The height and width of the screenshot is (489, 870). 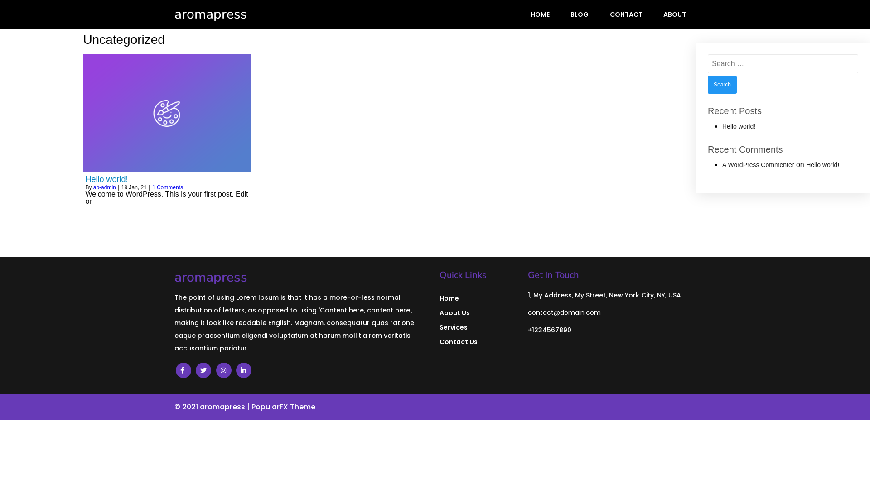 What do you see at coordinates (580, 14) in the screenshot?
I see `BLOG` at bounding box center [580, 14].